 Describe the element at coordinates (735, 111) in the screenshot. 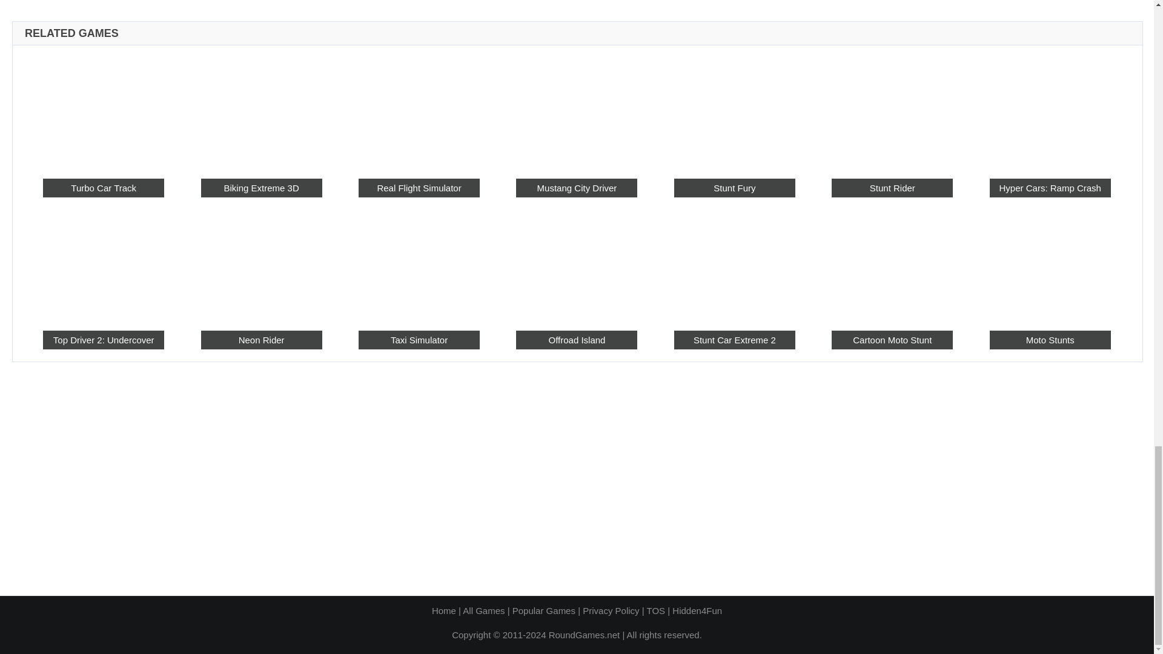

I see `Stunt Fury` at that location.